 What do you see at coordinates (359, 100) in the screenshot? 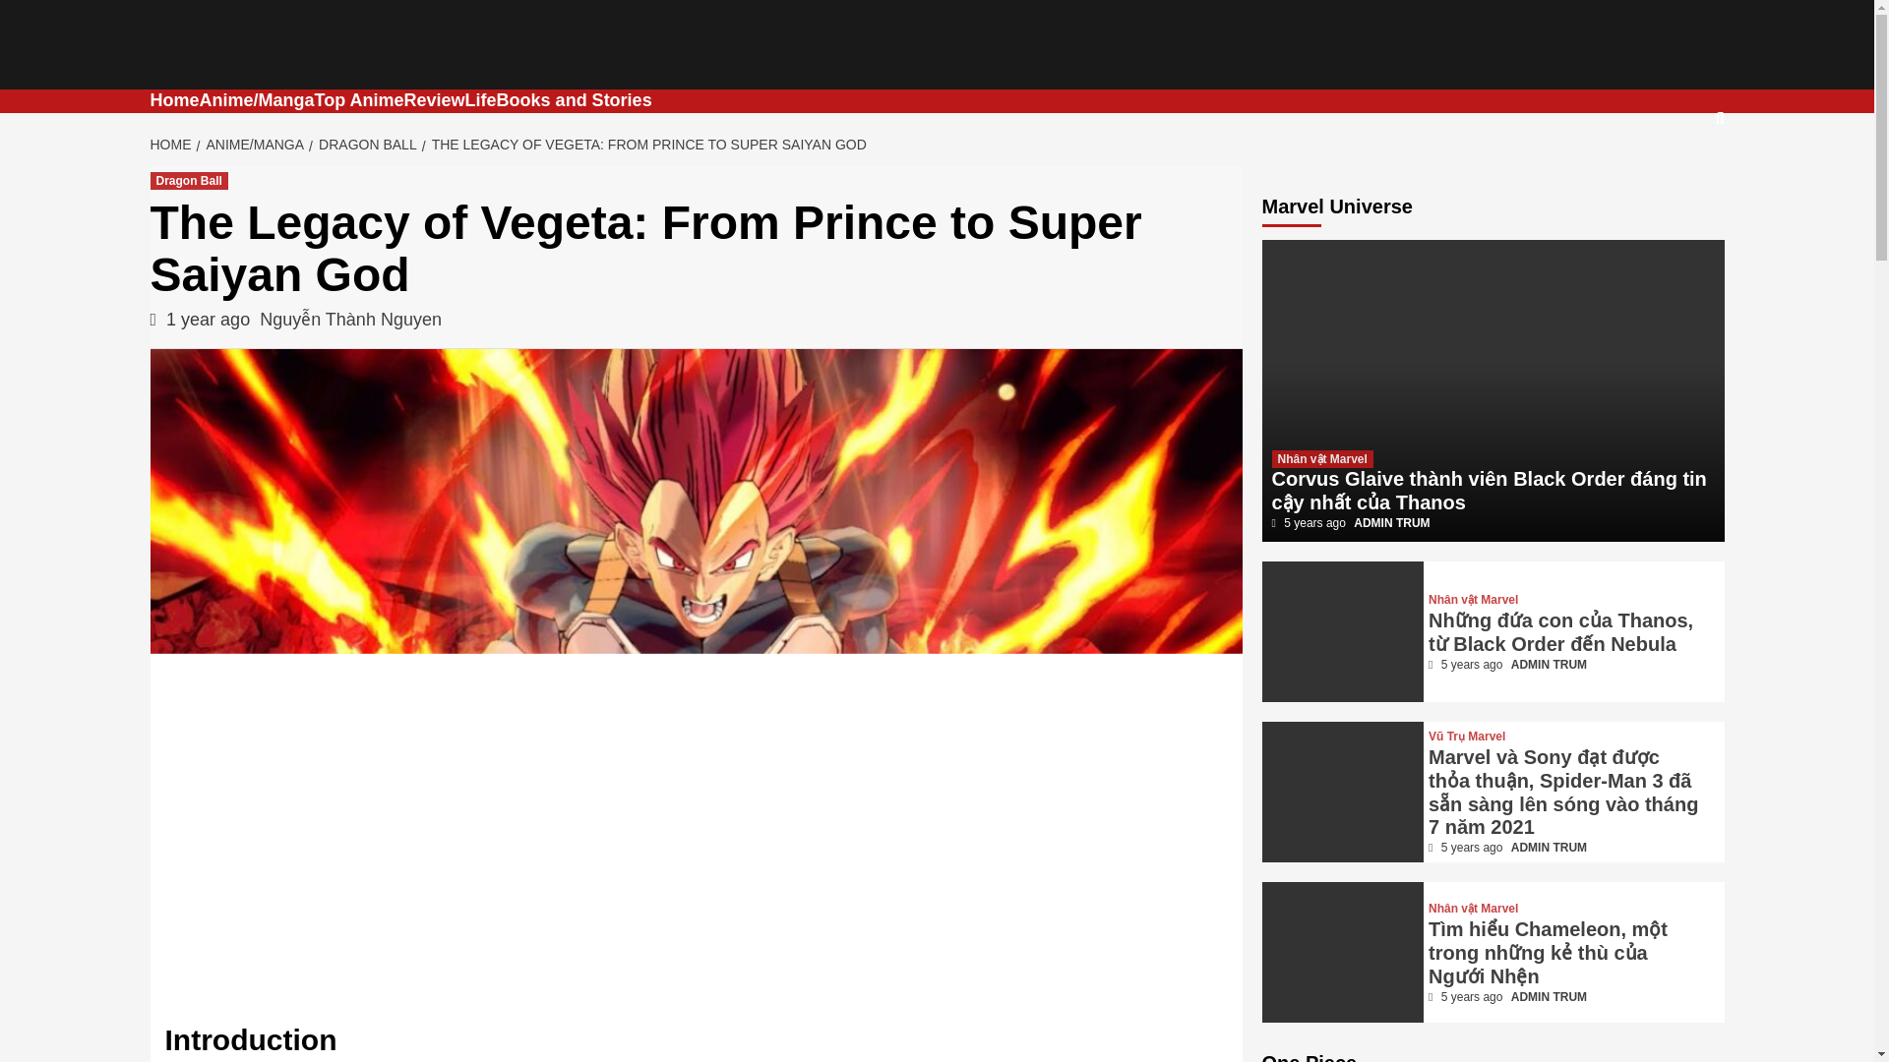
I see `Top Anime` at bounding box center [359, 100].